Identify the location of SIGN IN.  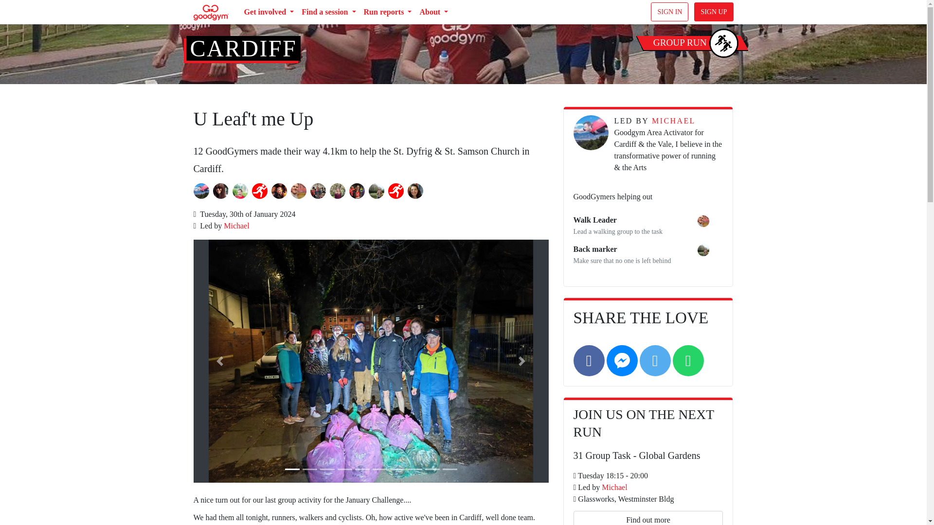
(669, 12).